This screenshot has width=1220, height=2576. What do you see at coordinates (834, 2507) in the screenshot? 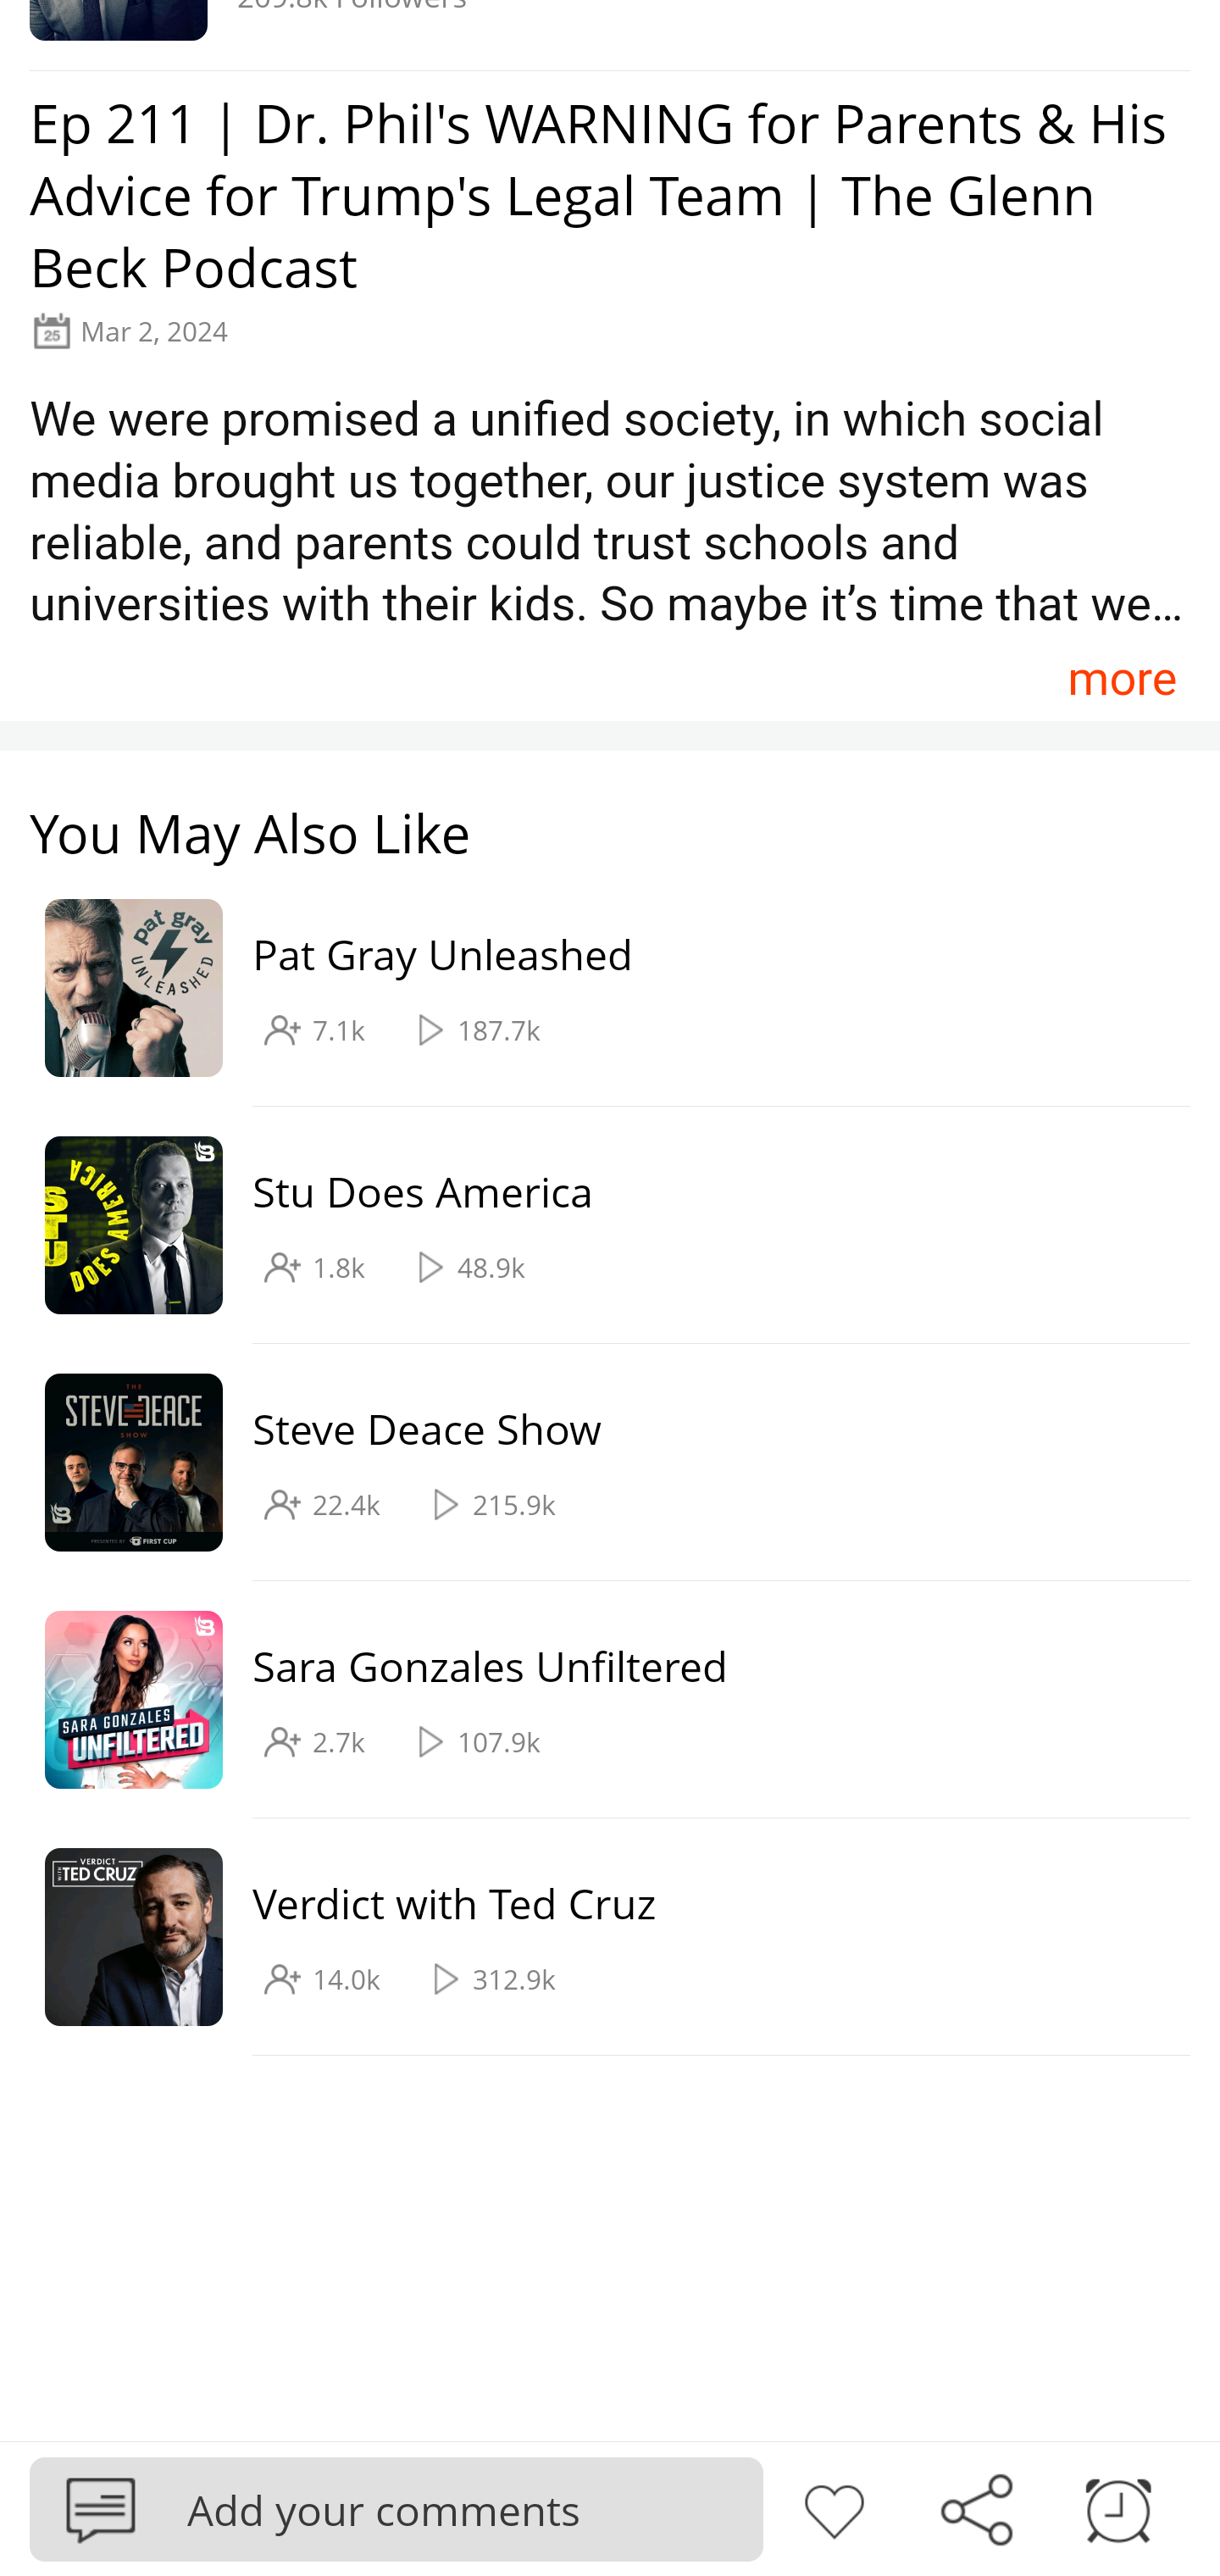
I see `Like` at bounding box center [834, 2507].